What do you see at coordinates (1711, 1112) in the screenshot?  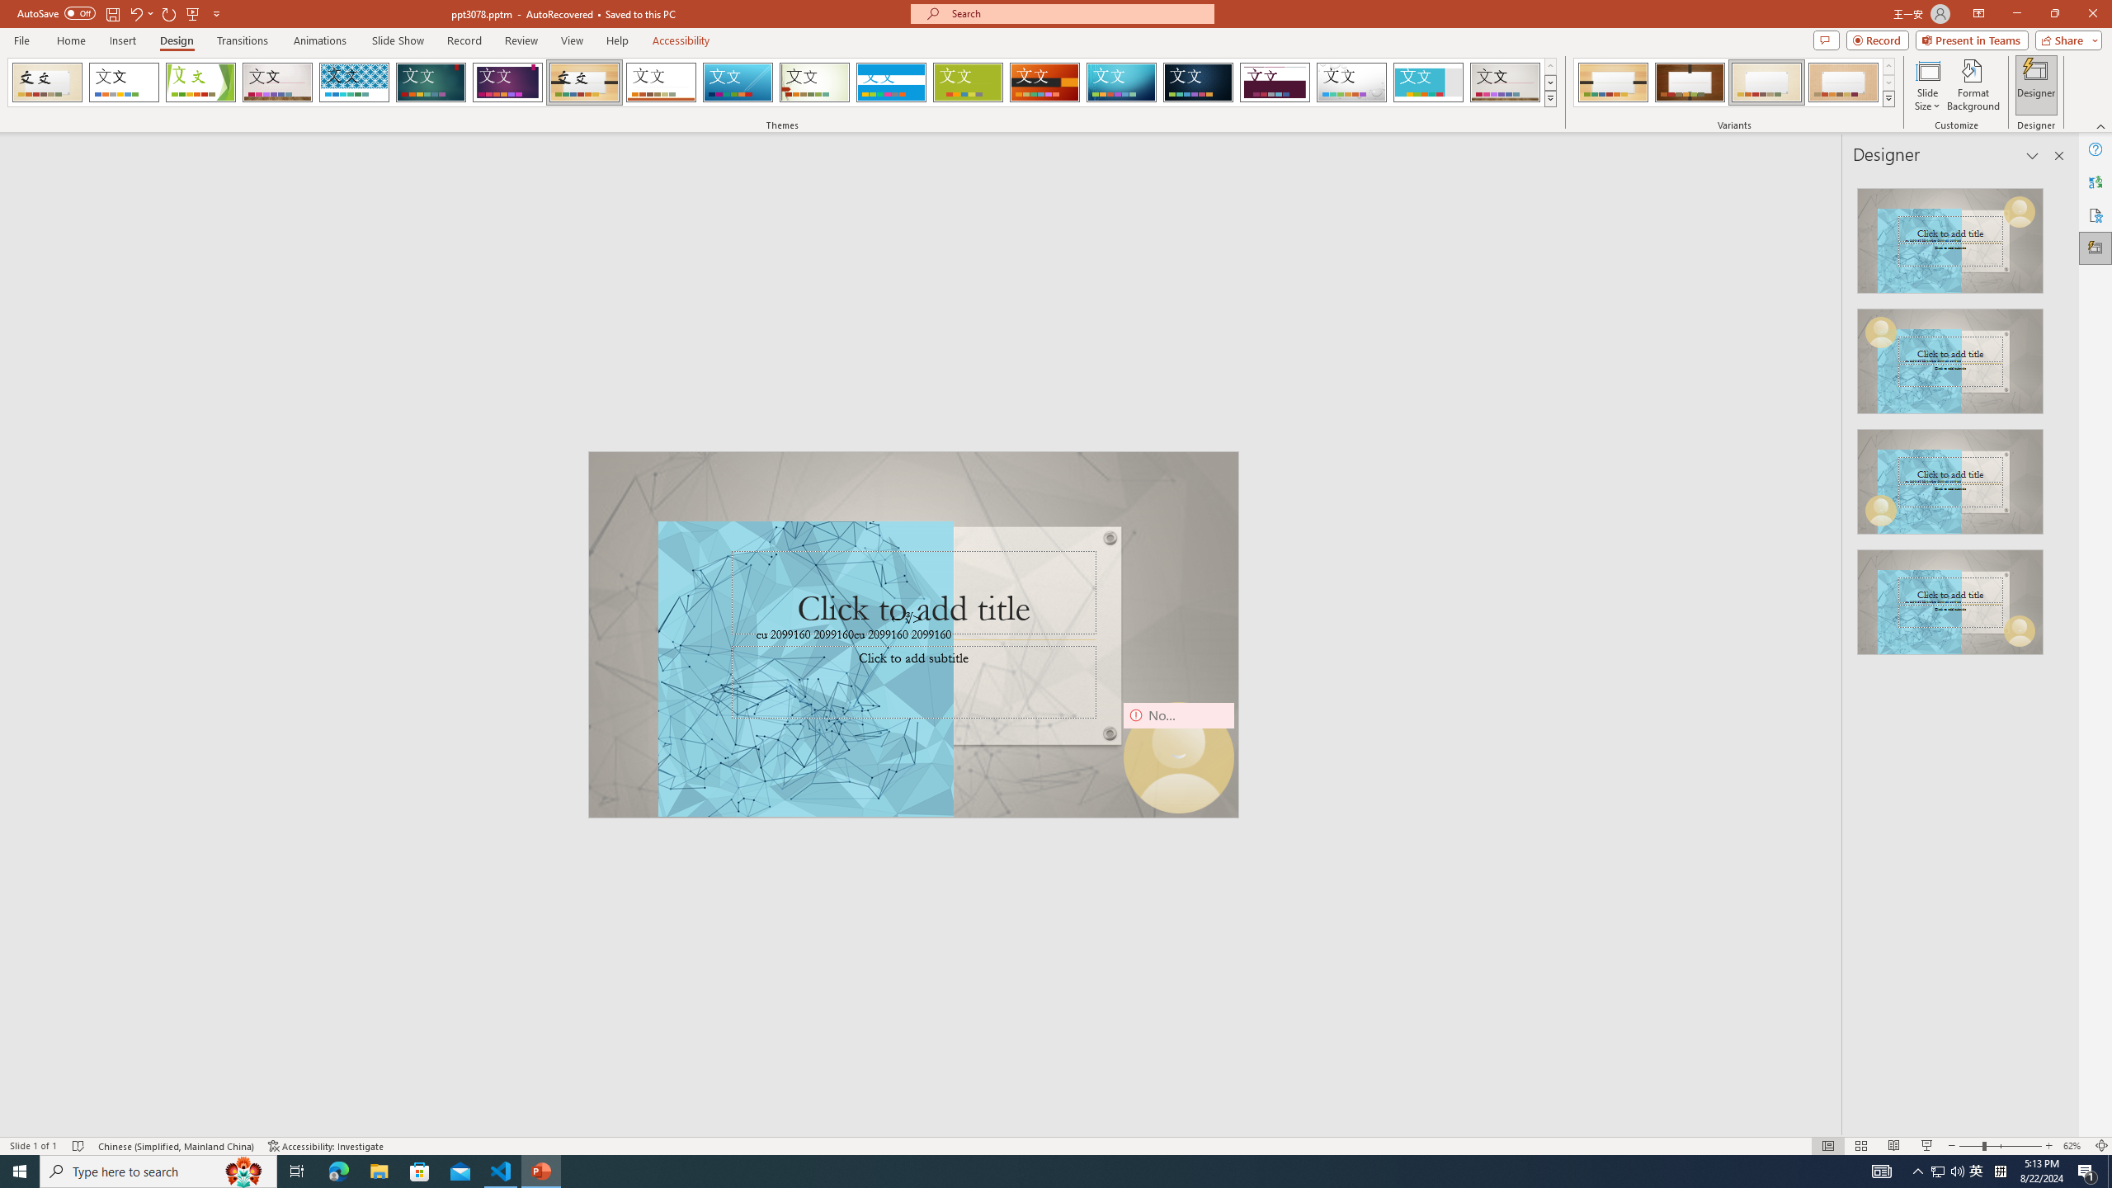 I see `Ln 11, Col 12` at bounding box center [1711, 1112].